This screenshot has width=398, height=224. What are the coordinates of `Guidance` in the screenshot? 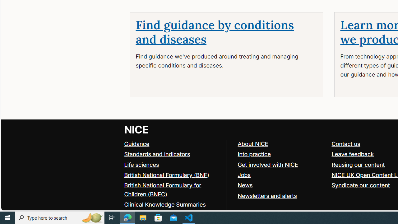 It's located at (172, 144).